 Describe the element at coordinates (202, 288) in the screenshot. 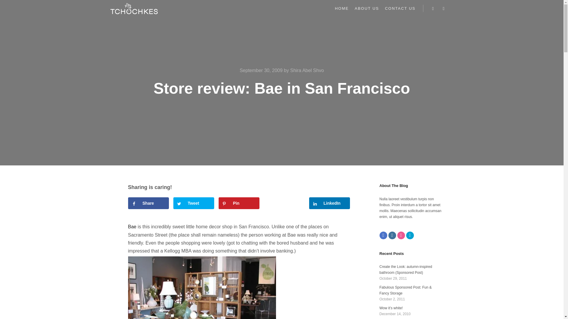

I see `Bea` at that location.